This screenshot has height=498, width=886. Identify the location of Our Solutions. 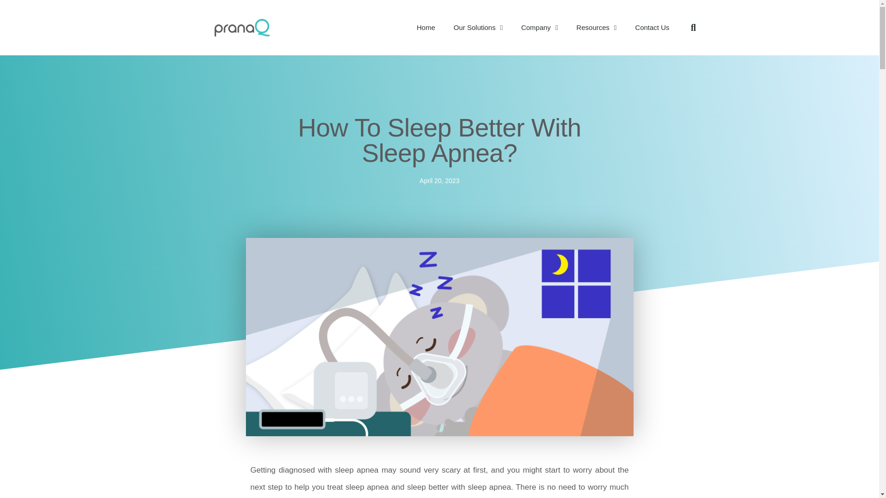
(478, 28).